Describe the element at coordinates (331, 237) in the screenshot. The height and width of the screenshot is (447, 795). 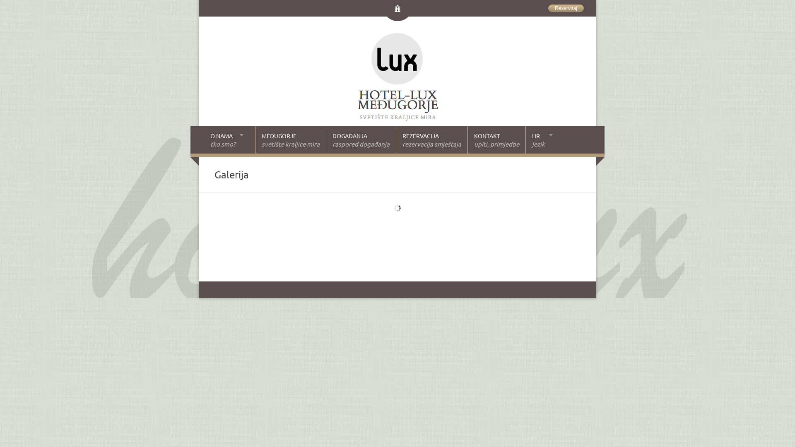
I see `DSC-75` at that location.